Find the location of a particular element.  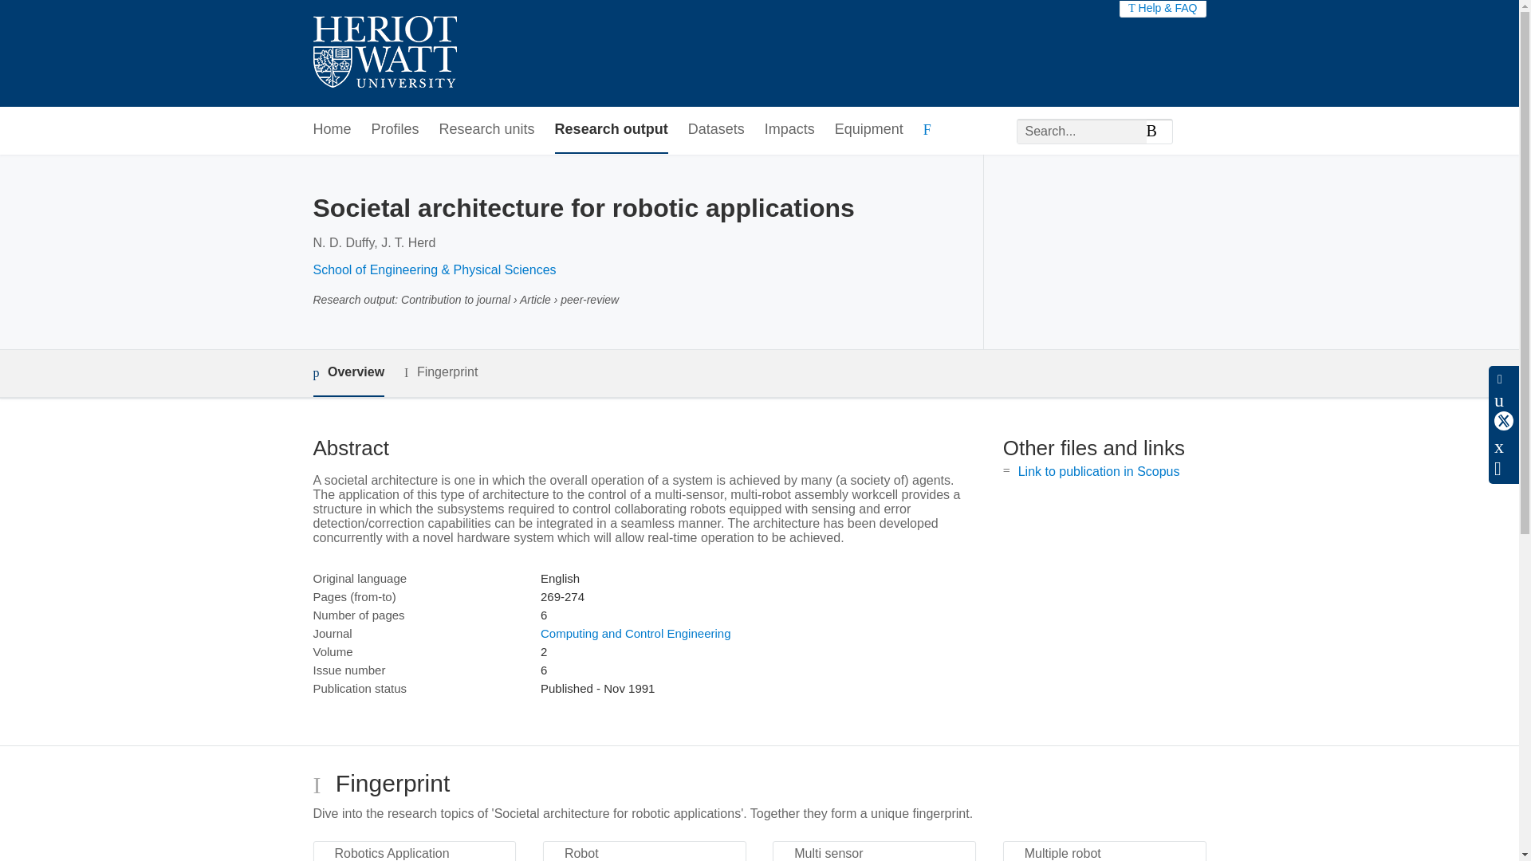

Link to publication in Scopus is located at coordinates (1099, 472).